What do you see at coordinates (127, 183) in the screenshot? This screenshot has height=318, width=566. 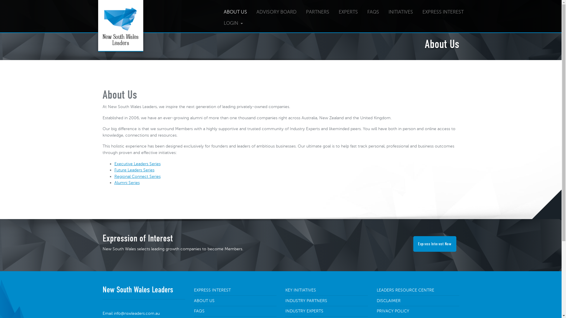 I see `Alumni Series` at bounding box center [127, 183].